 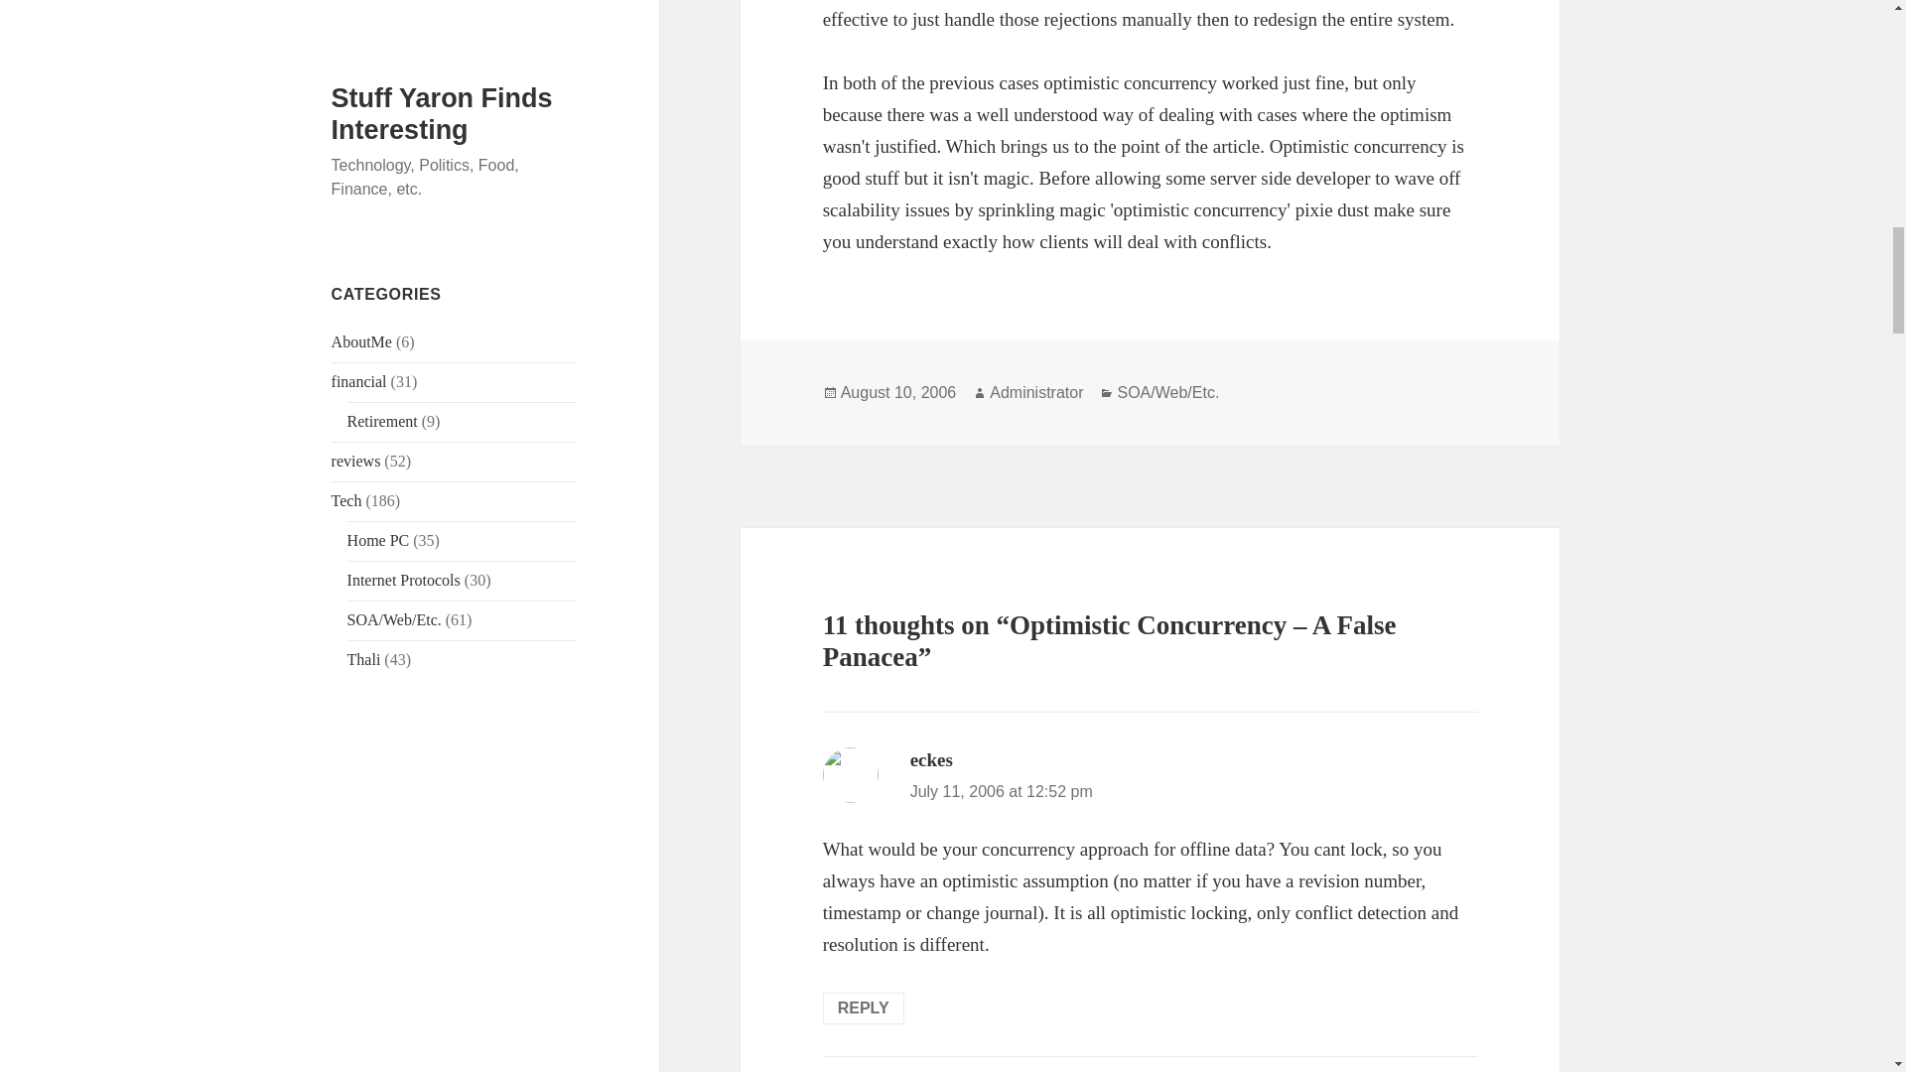 What do you see at coordinates (1035, 393) in the screenshot?
I see `Administrator` at bounding box center [1035, 393].